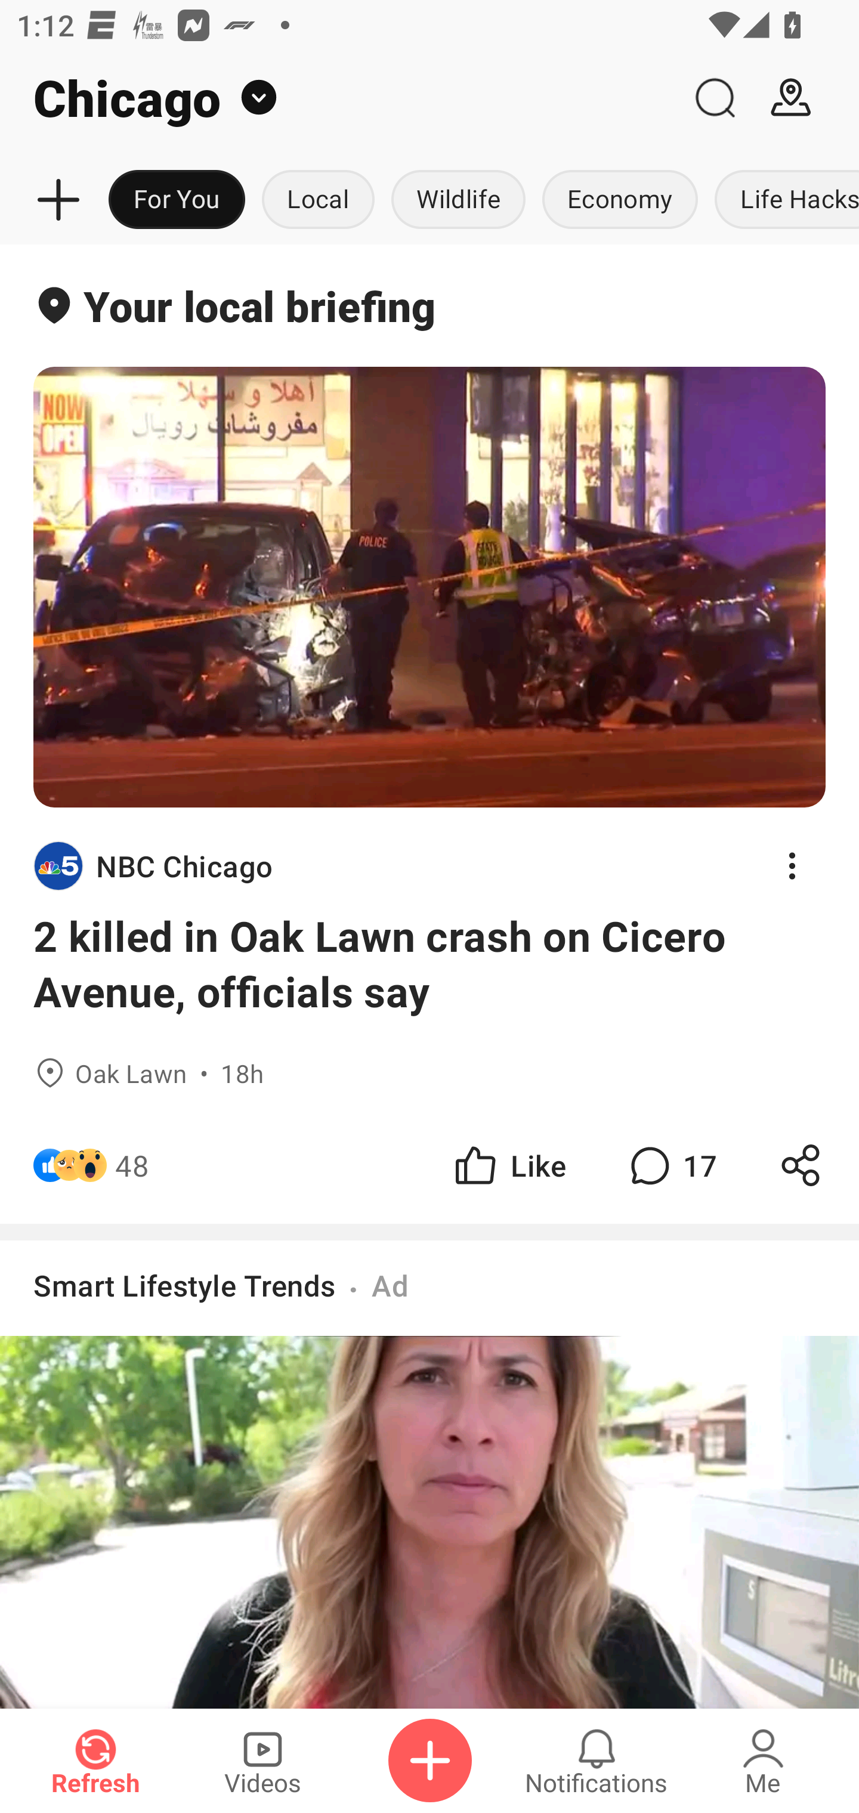 The width and height of the screenshot is (859, 1813). What do you see at coordinates (185, 1285) in the screenshot?
I see `Smart Lifestyle Trends` at bounding box center [185, 1285].